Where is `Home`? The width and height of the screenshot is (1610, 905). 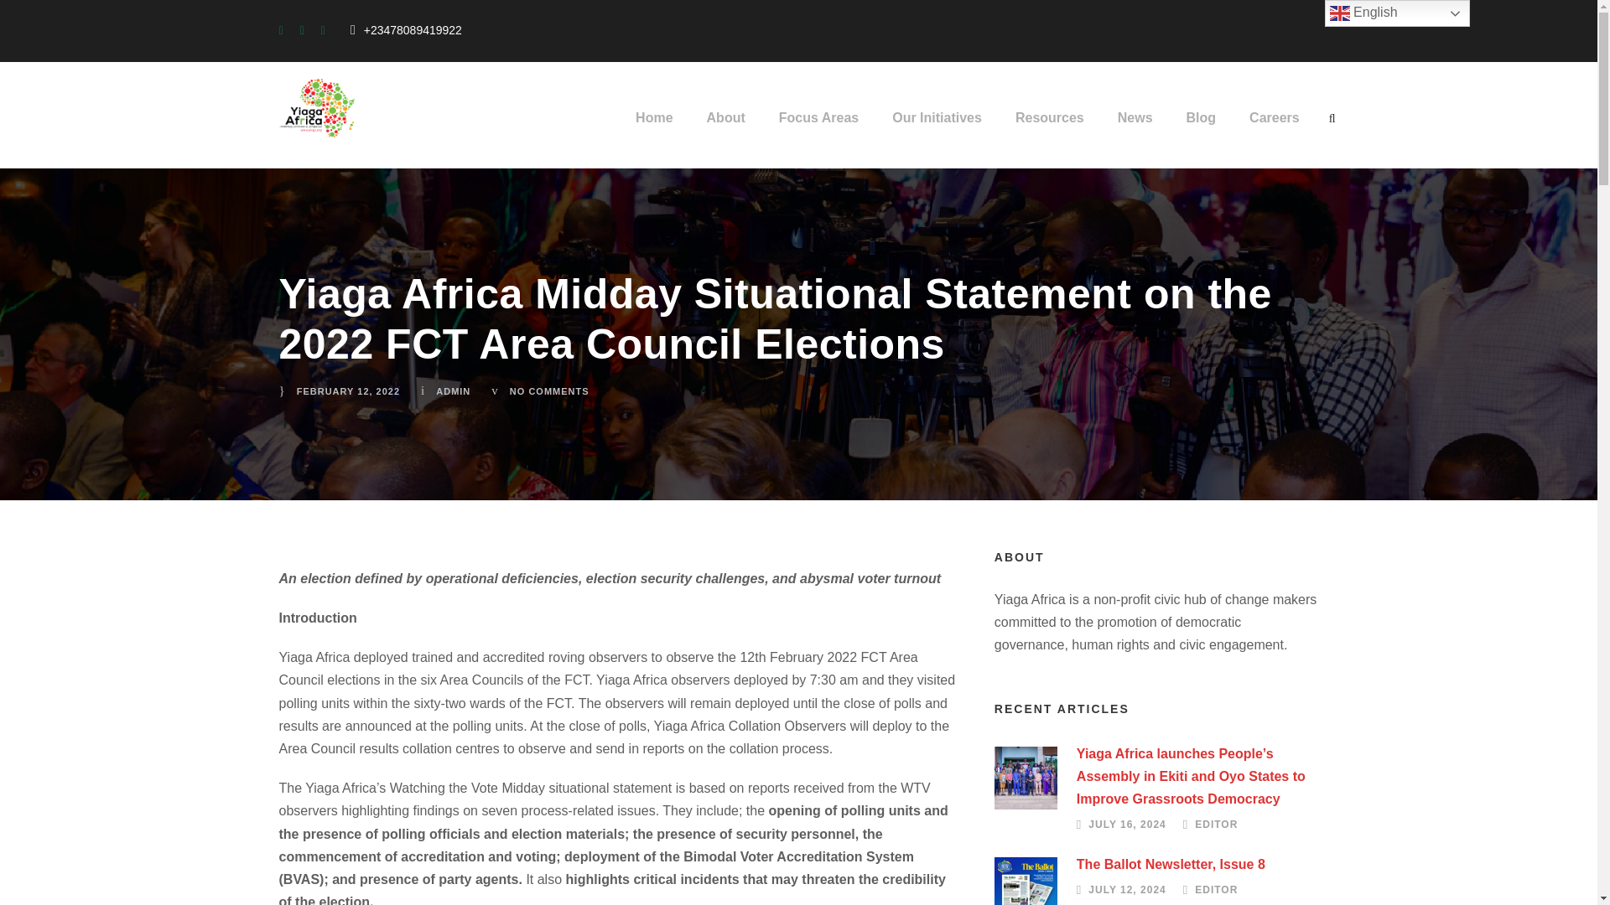
Home is located at coordinates (654, 125).